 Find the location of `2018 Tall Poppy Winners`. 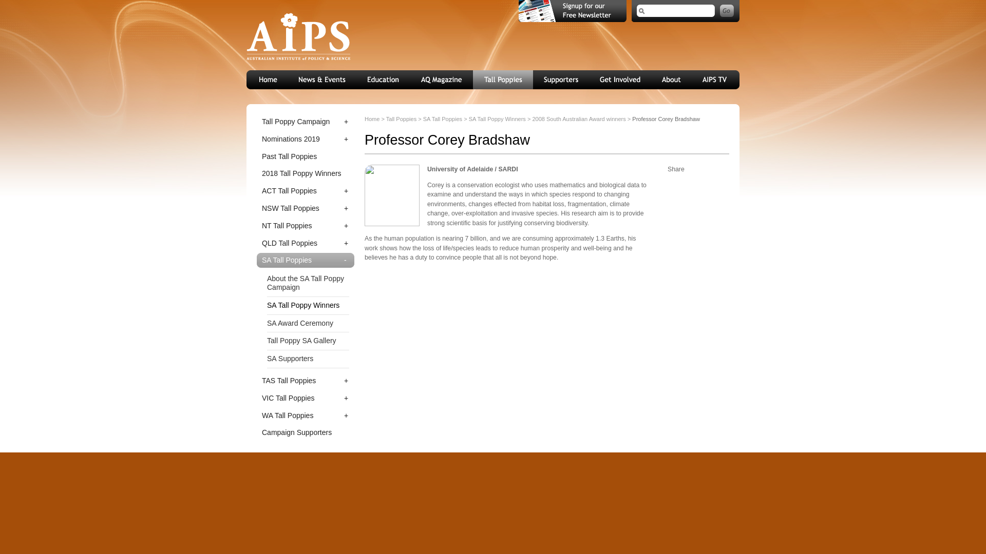

2018 Tall Poppy Winners is located at coordinates (305, 173).